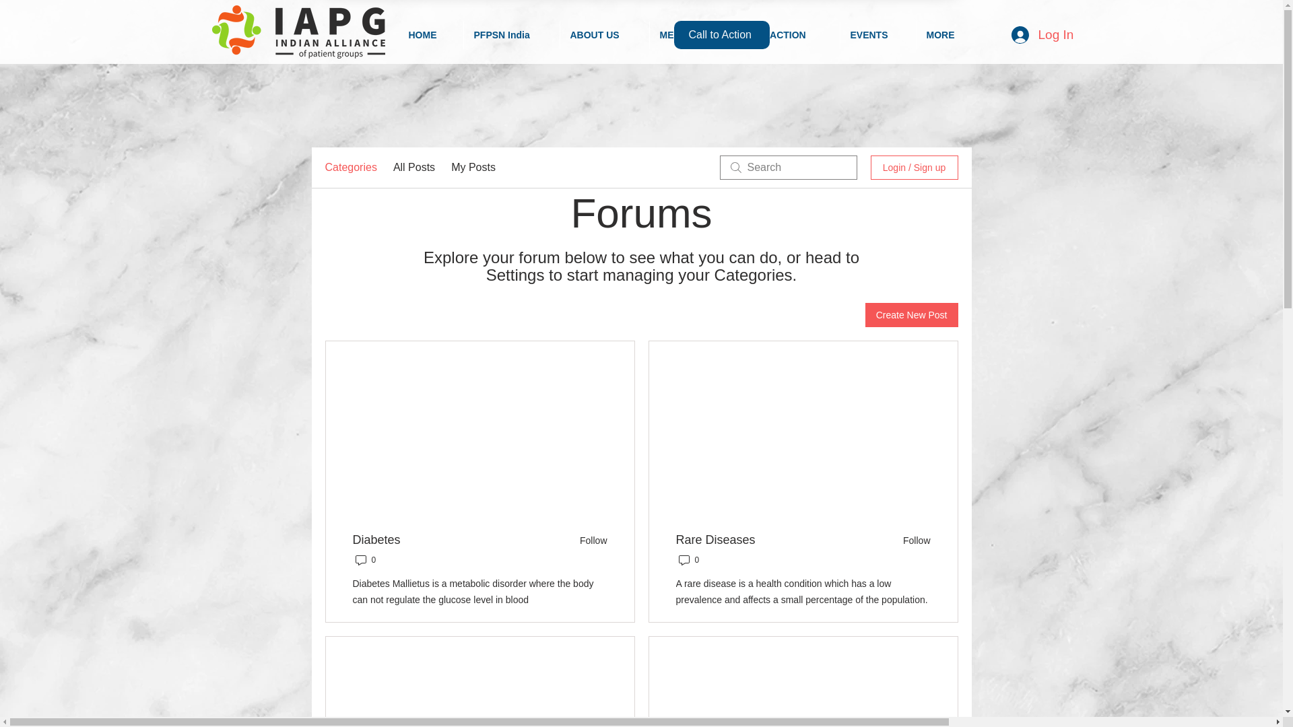 This screenshot has width=1293, height=727. I want to click on Log In, so click(1027, 35).